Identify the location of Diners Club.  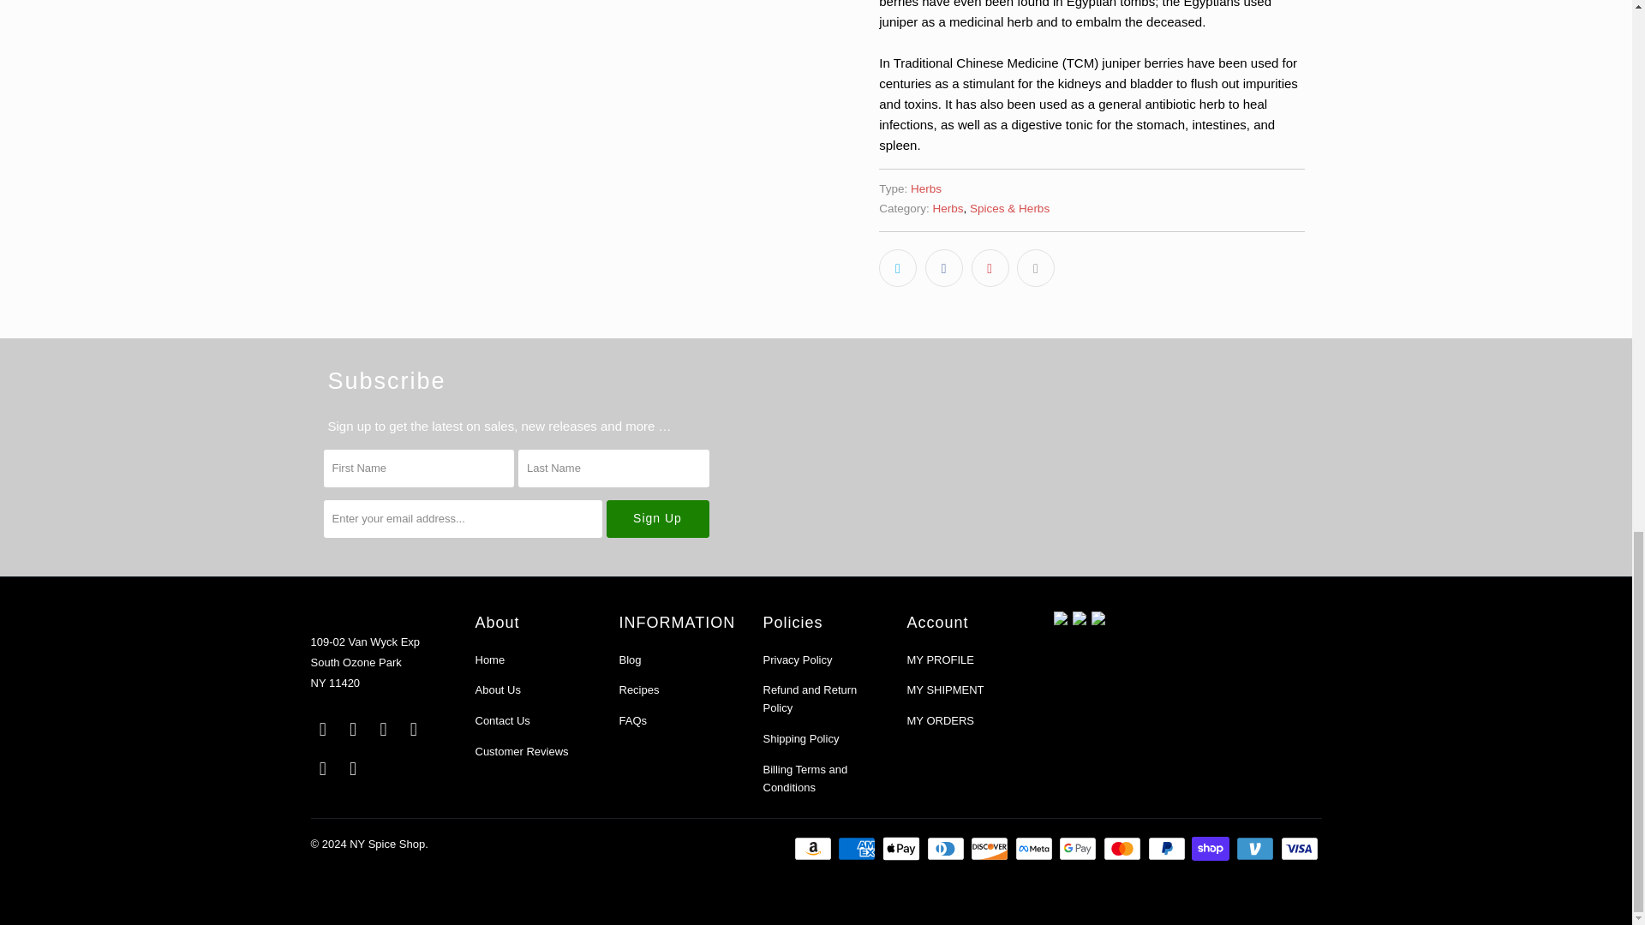
(948, 848).